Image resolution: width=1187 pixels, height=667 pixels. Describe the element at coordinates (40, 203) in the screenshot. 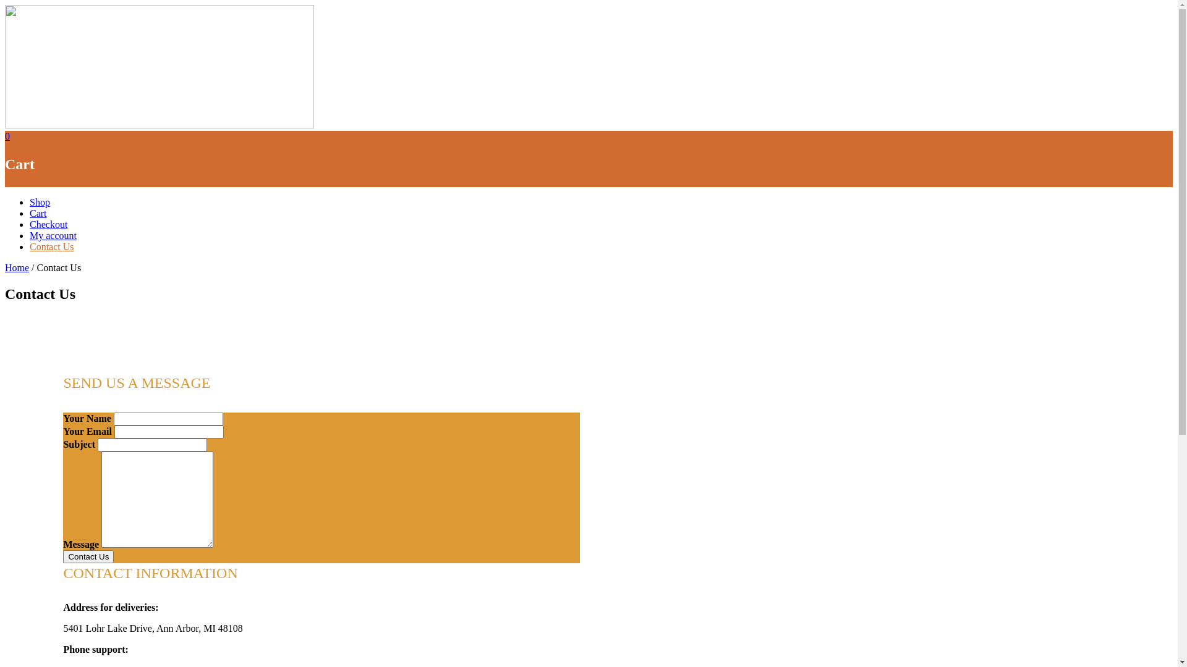

I see `Shop` at that location.